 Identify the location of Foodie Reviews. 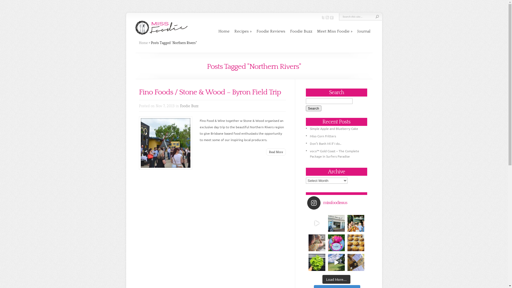
(271, 31).